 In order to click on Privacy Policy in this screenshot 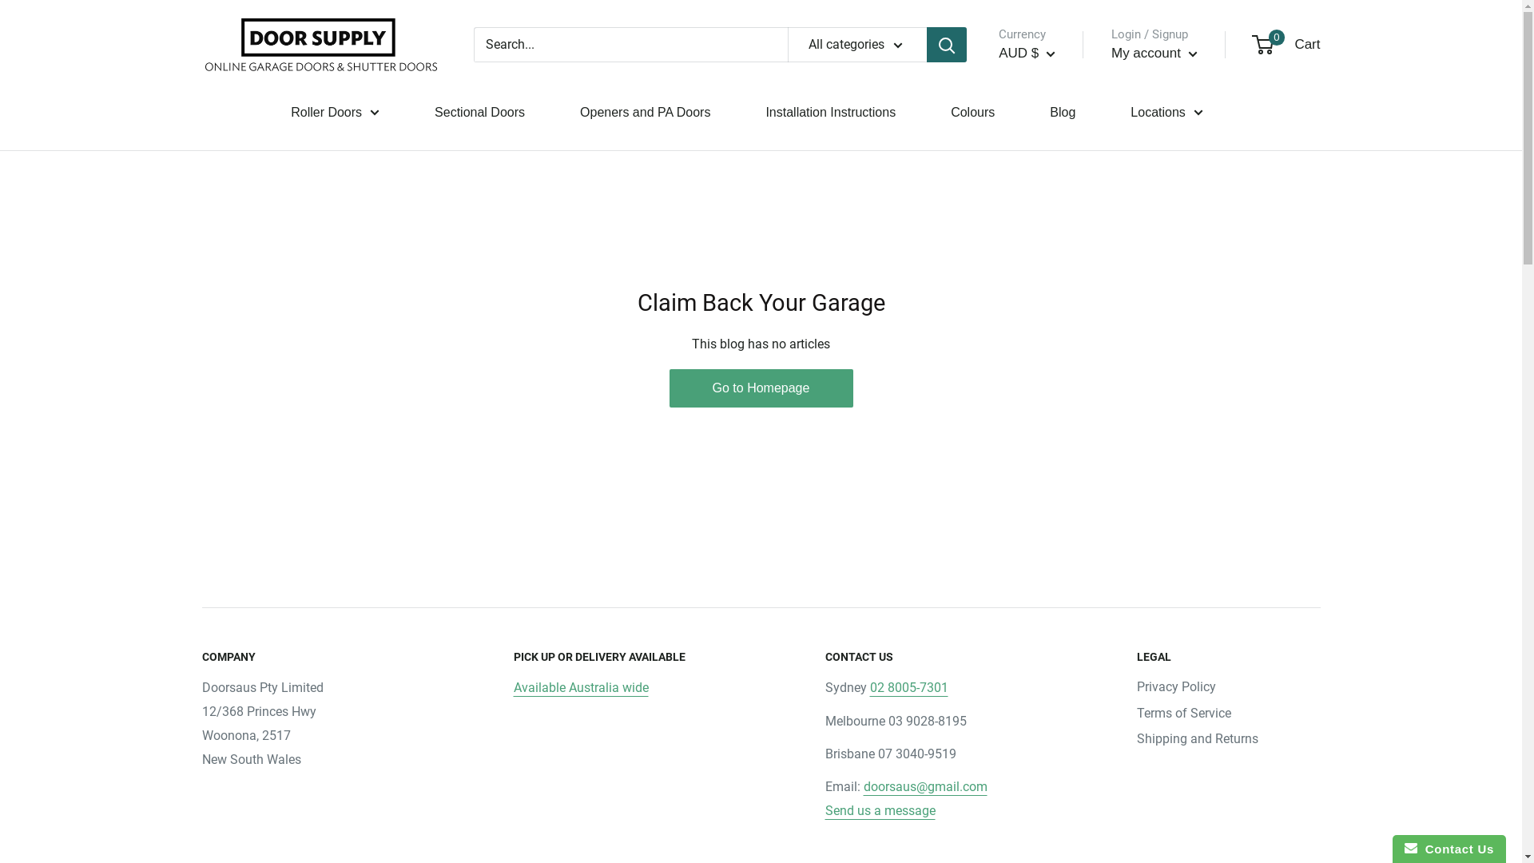, I will do `click(1228, 687)`.